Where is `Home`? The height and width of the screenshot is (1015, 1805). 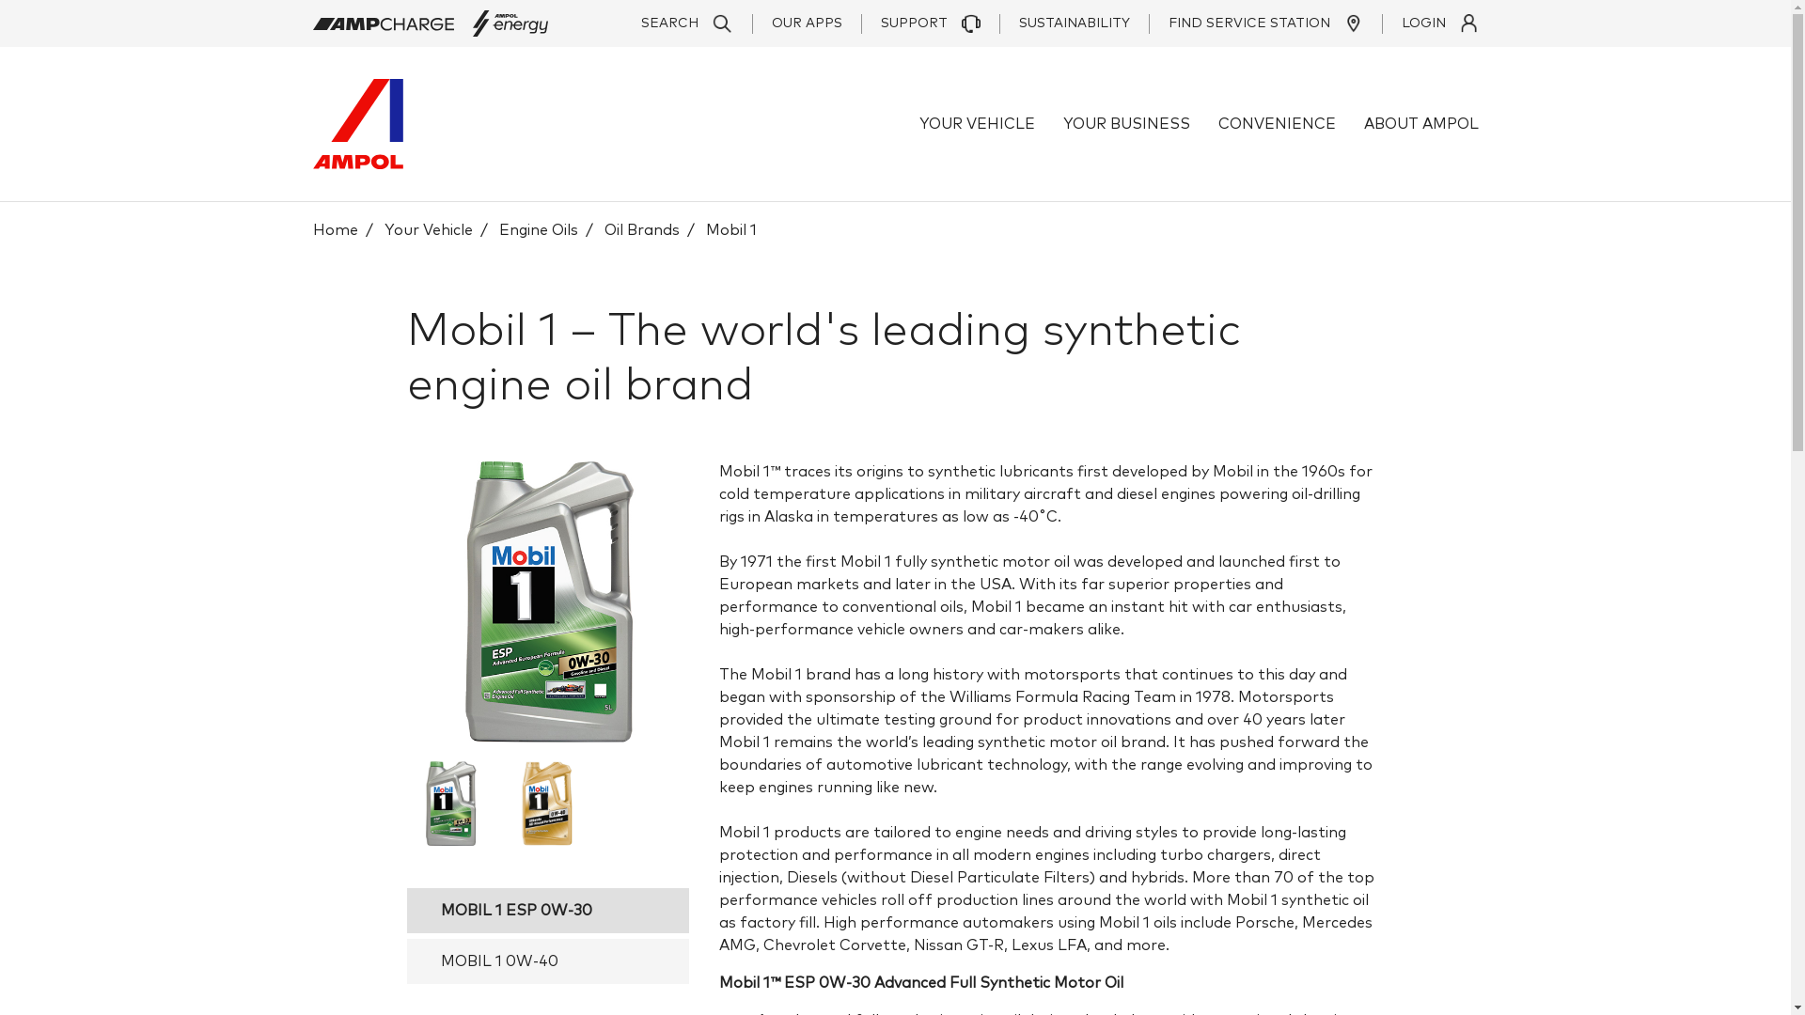 Home is located at coordinates (335, 230).